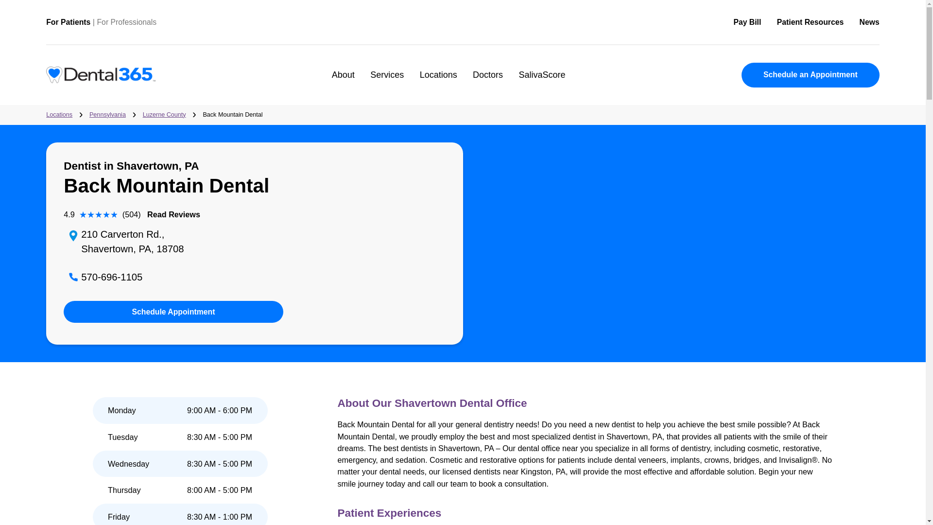  Describe the element at coordinates (830, 25) in the screenshot. I see `Pay Bill` at that location.